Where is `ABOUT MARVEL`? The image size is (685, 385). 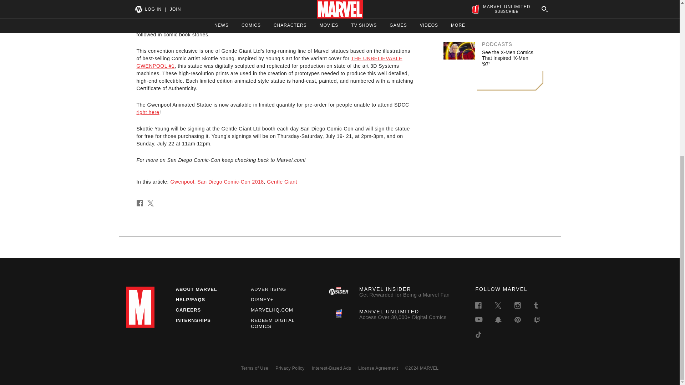
ABOUT MARVEL is located at coordinates (196, 289).